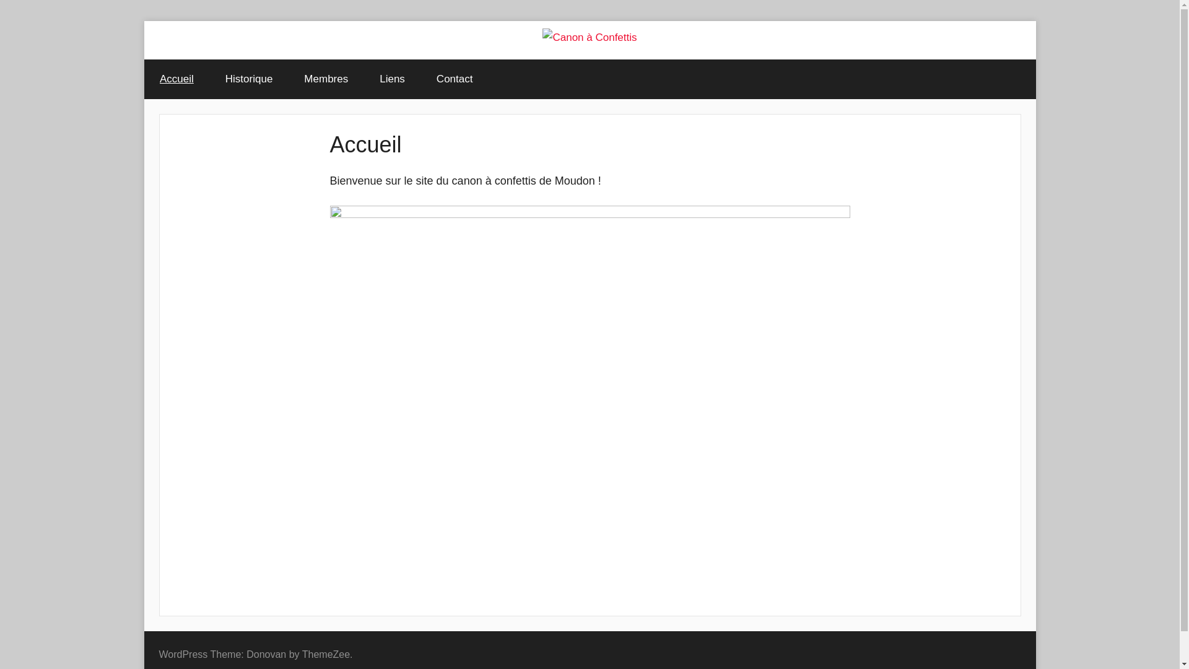  I want to click on Historique, so click(249, 79).